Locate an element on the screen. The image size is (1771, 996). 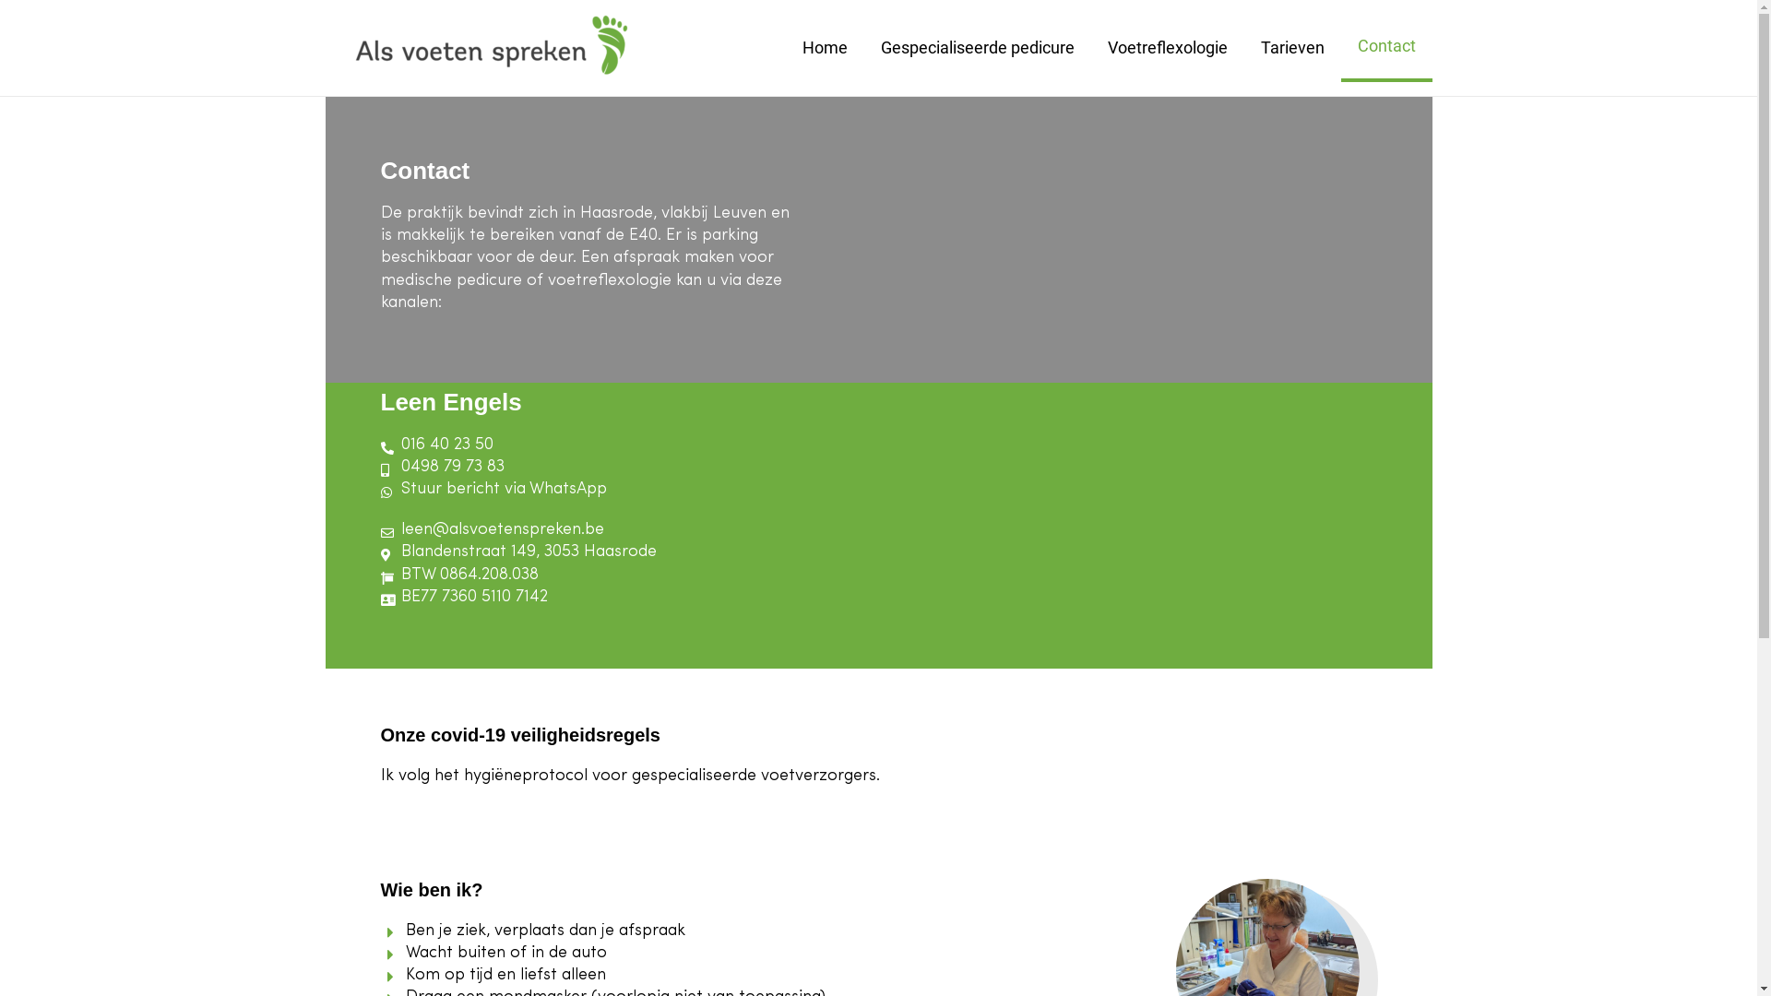
Voetreflexologie is located at coordinates (1167, 48).